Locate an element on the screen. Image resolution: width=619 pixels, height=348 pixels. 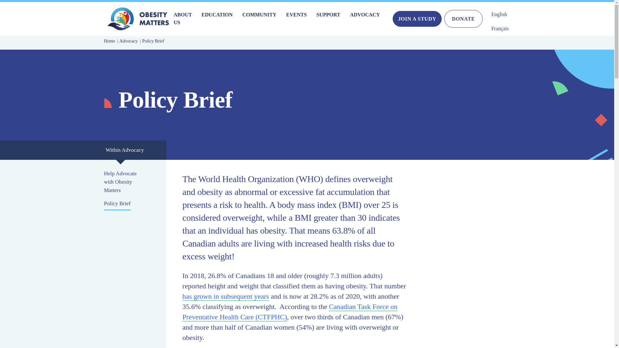
Home is located at coordinates (111, 41).